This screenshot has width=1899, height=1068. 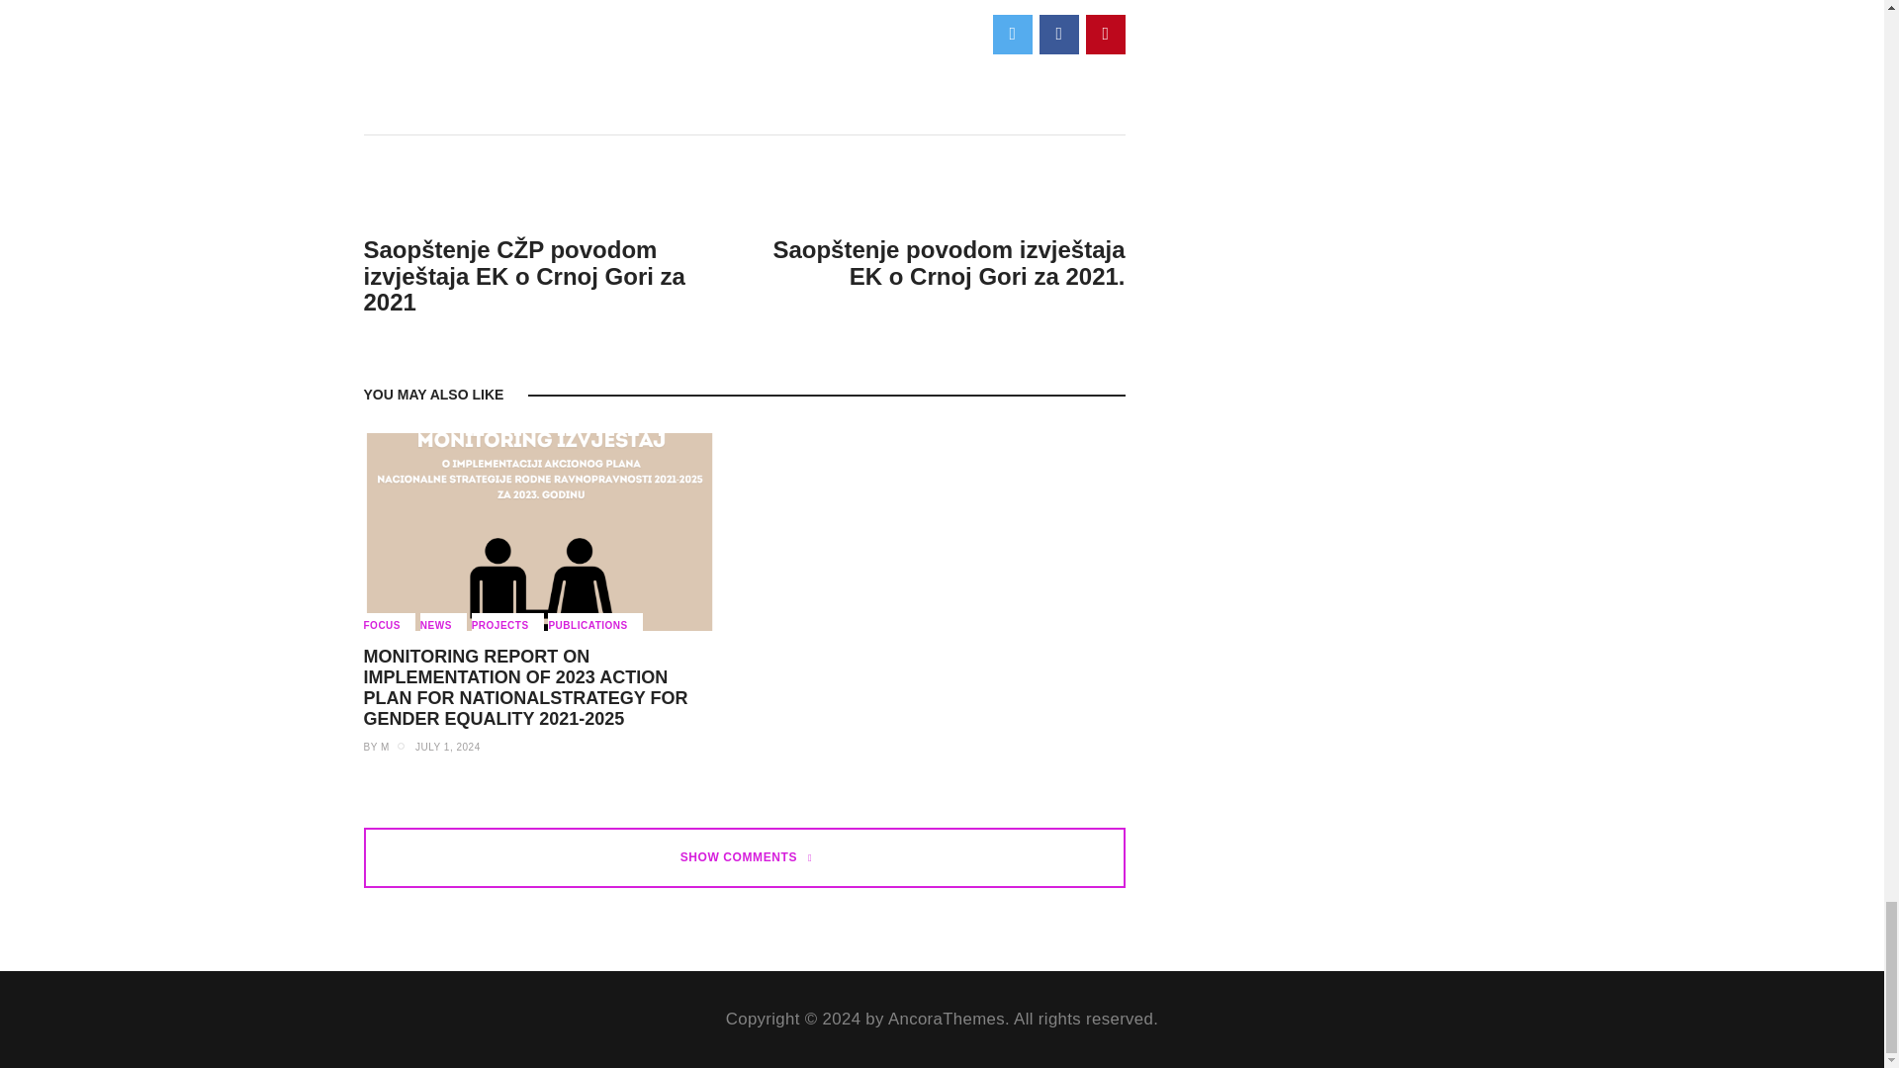 What do you see at coordinates (594, 622) in the screenshot?
I see `PUBLICATIONS` at bounding box center [594, 622].